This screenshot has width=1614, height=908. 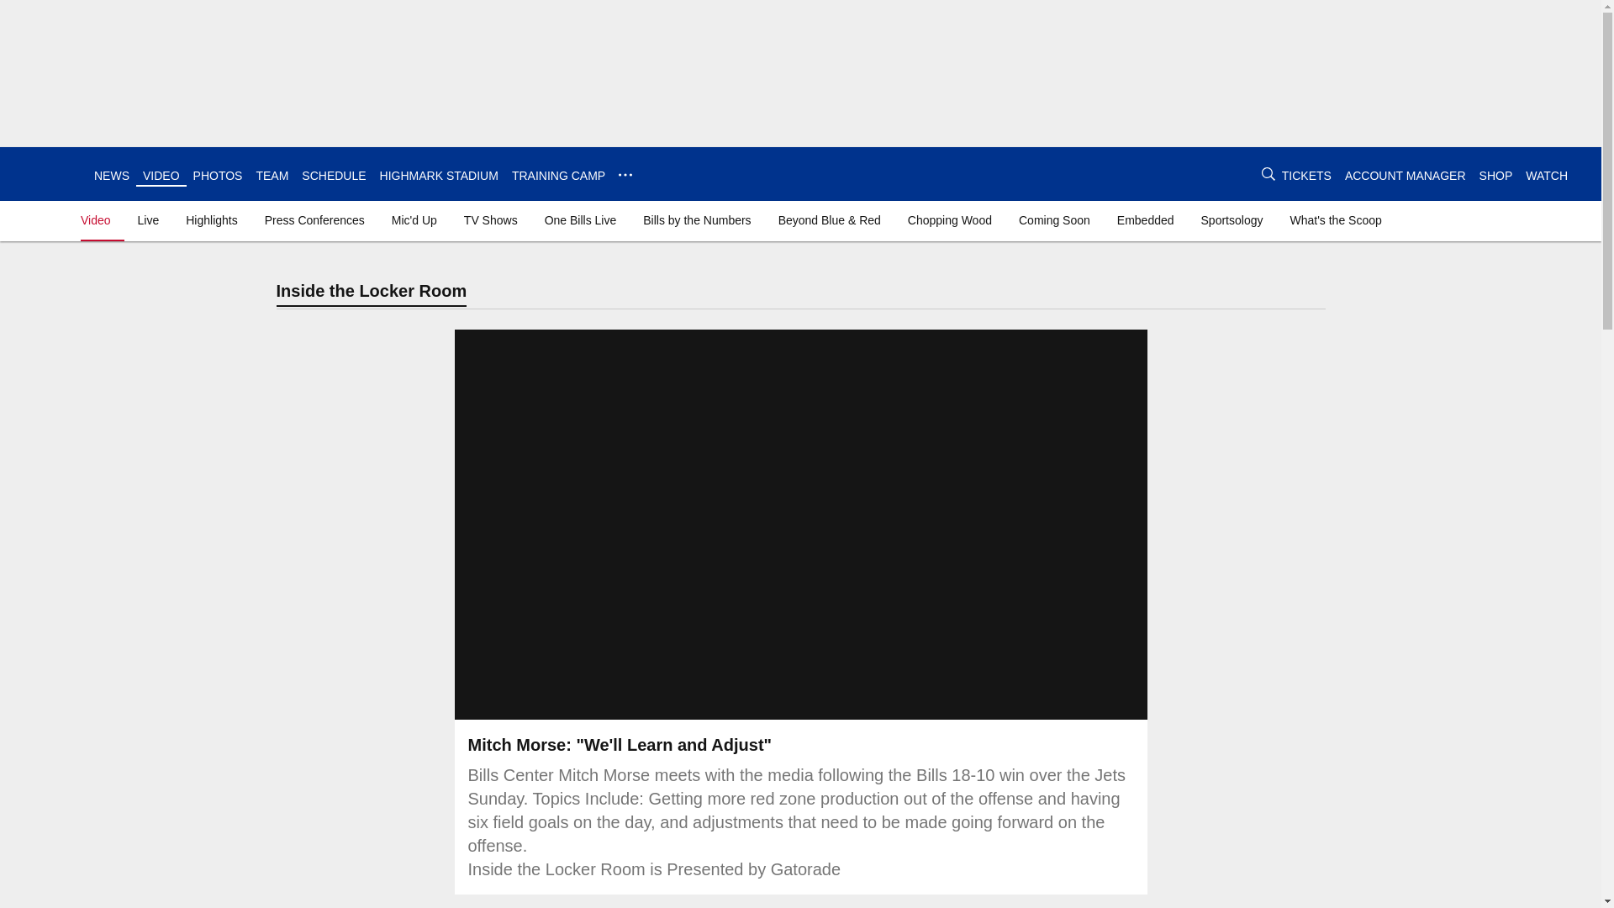 What do you see at coordinates (272, 175) in the screenshot?
I see `TEAM` at bounding box center [272, 175].